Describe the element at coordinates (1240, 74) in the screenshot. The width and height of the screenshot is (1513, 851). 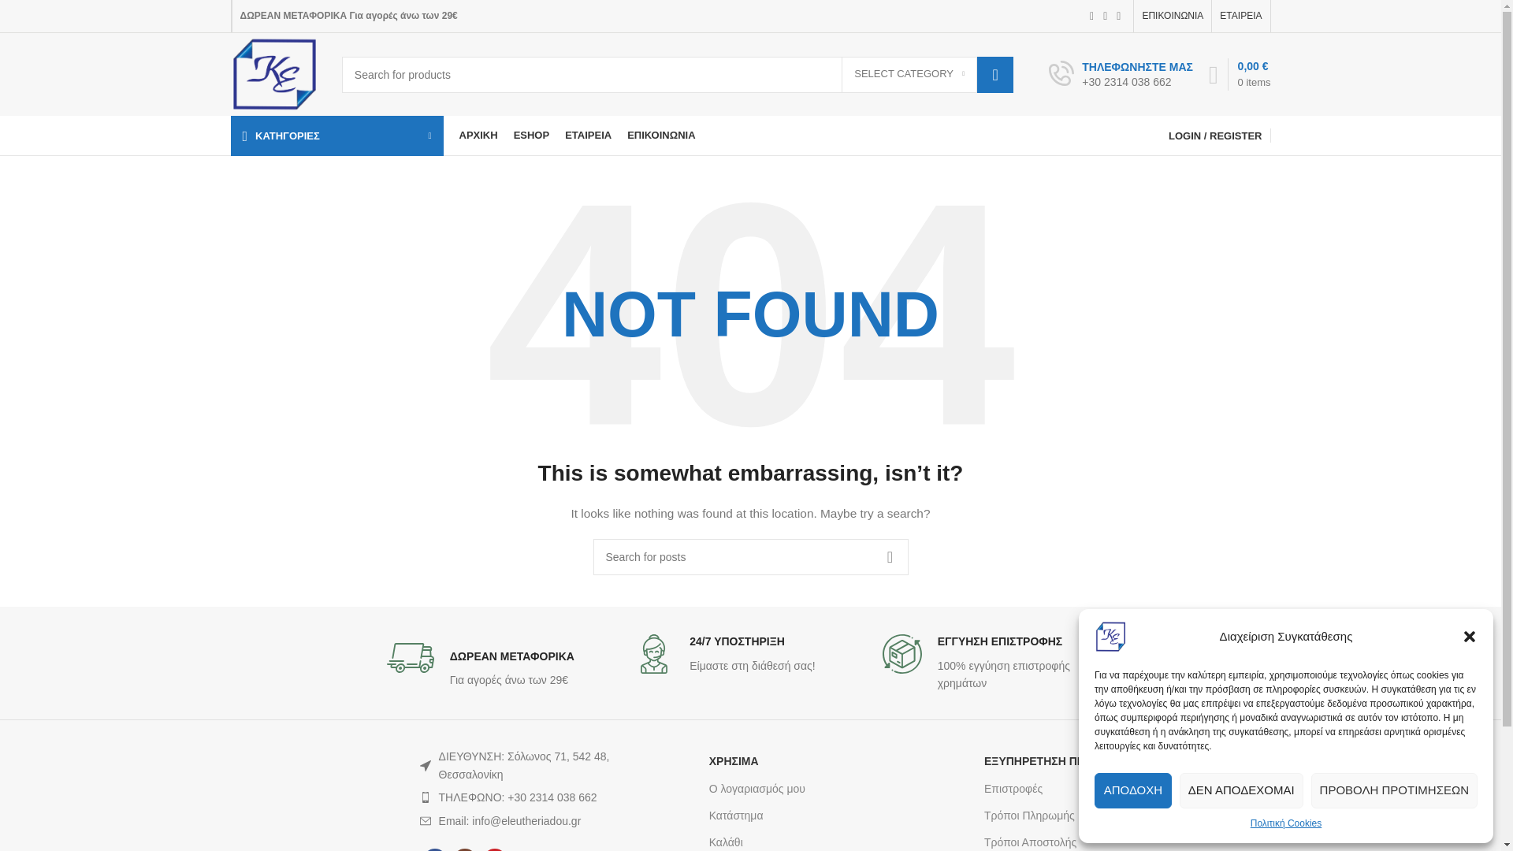
I see `Shopping cart` at that location.